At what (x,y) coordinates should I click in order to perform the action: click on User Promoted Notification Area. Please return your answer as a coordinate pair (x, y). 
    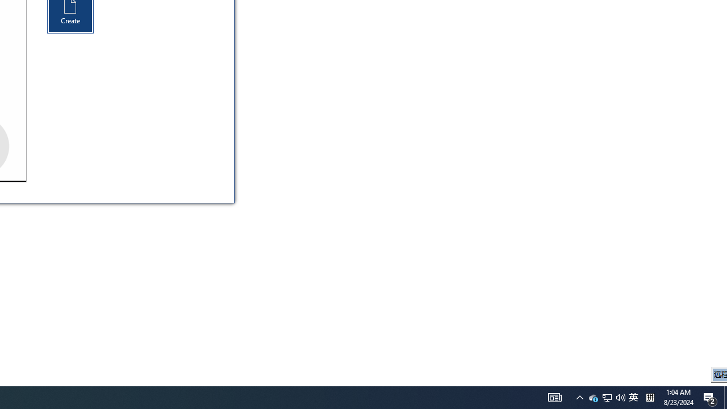
    Looking at the image, I should click on (650, 398).